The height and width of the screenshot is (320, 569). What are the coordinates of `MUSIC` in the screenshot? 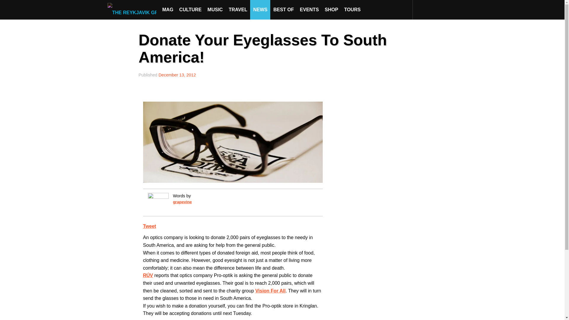 It's located at (215, 9).